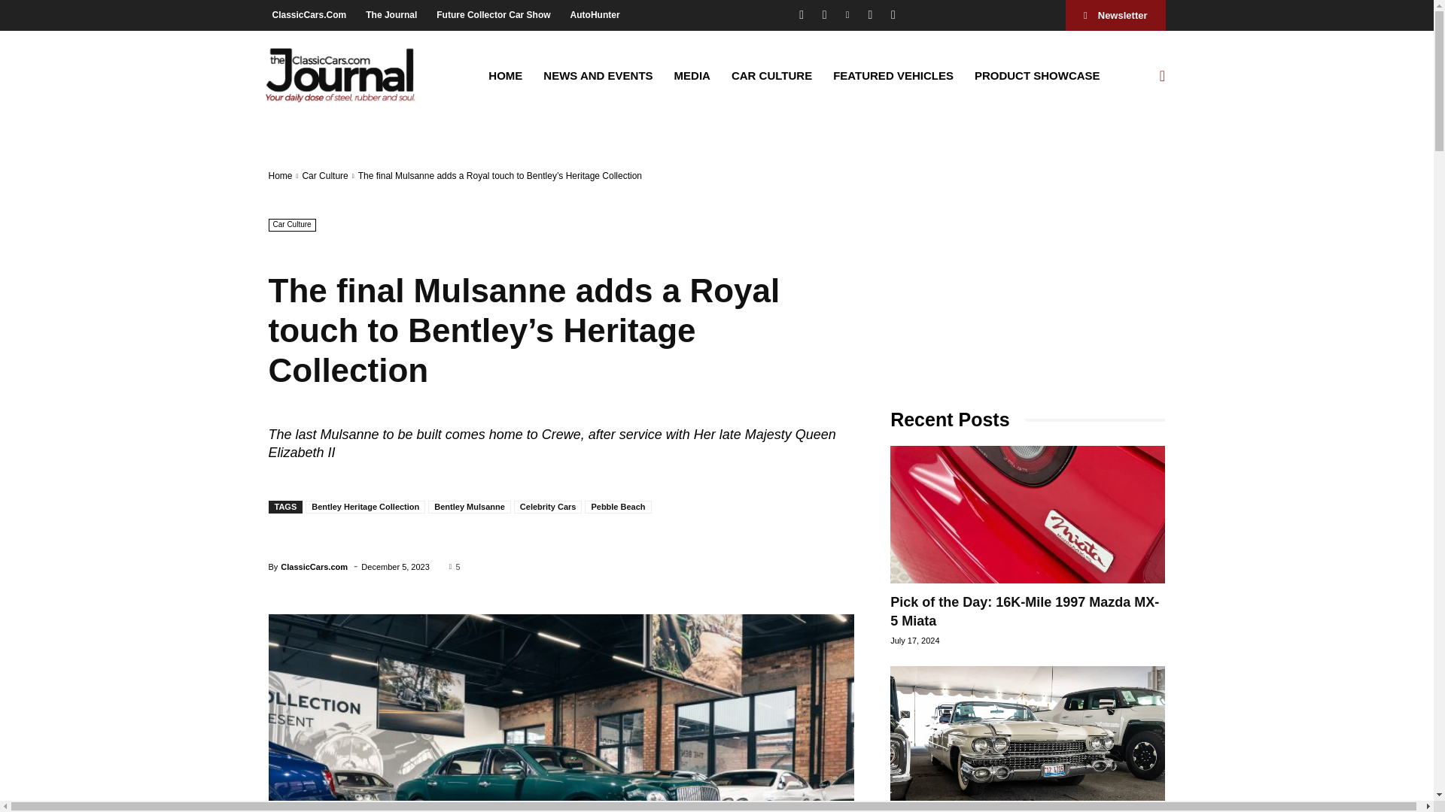 The height and width of the screenshot is (812, 1445). Describe the element at coordinates (309, 14) in the screenshot. I see `ClassicCars.Com` at that location.